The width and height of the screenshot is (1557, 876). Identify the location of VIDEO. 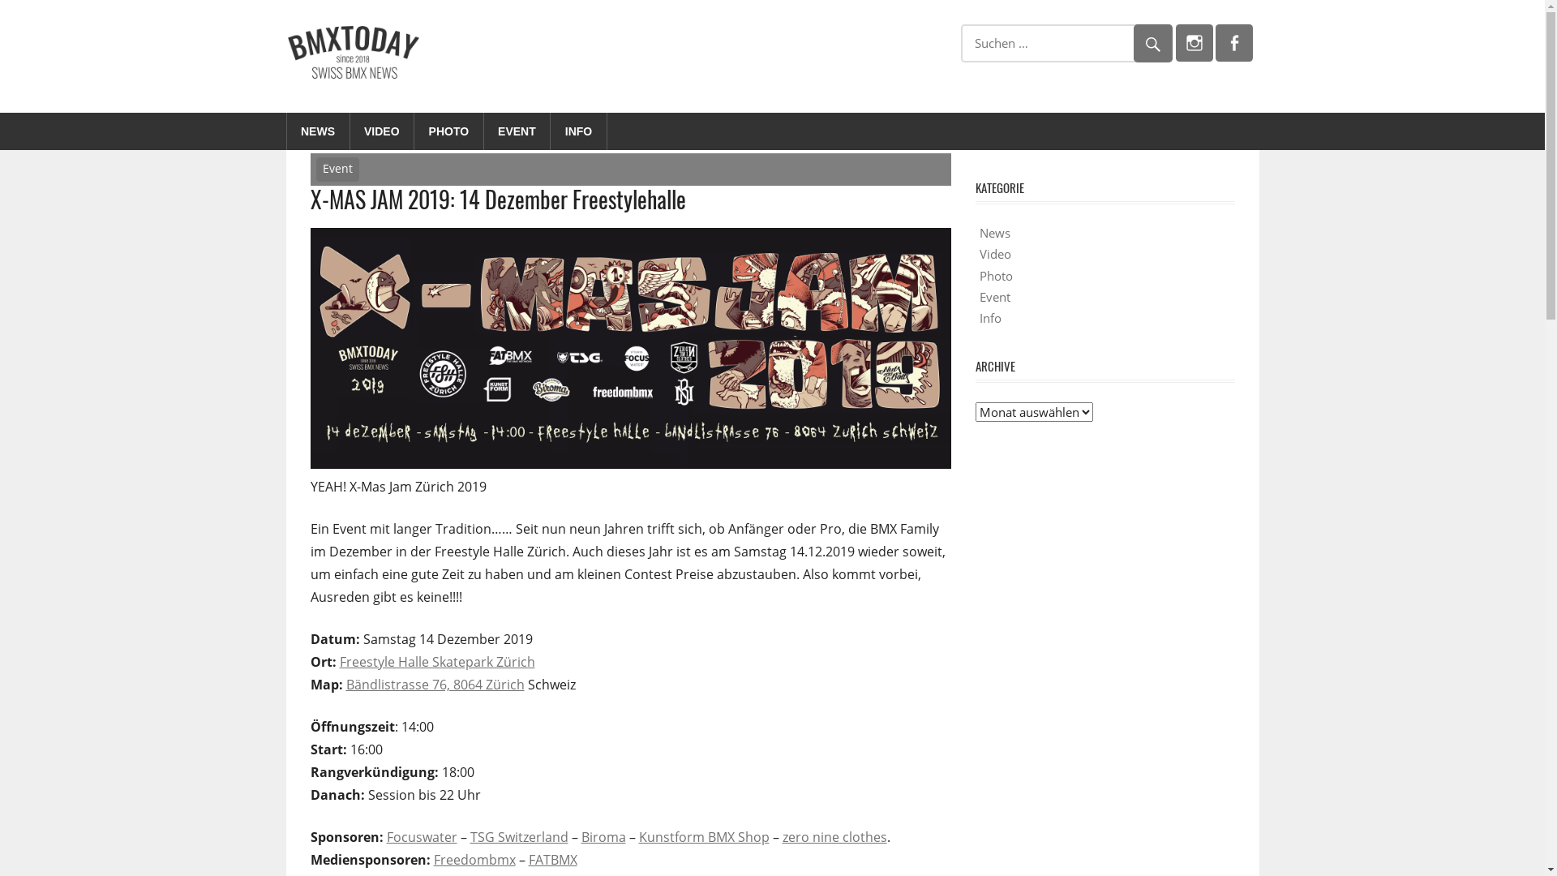
(383, 131).